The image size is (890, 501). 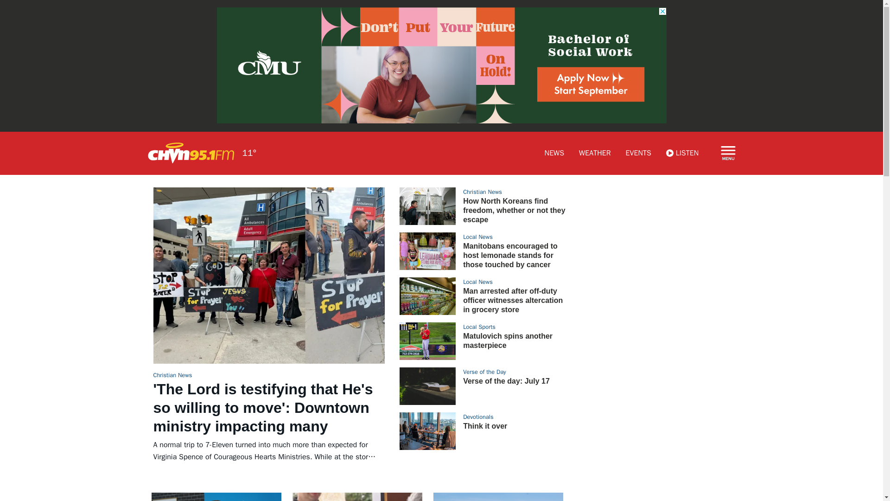 What do you see at coordinates (660, 245) in the screenshot?
I see `3rd party ad content` at bounding box center [660, 245].